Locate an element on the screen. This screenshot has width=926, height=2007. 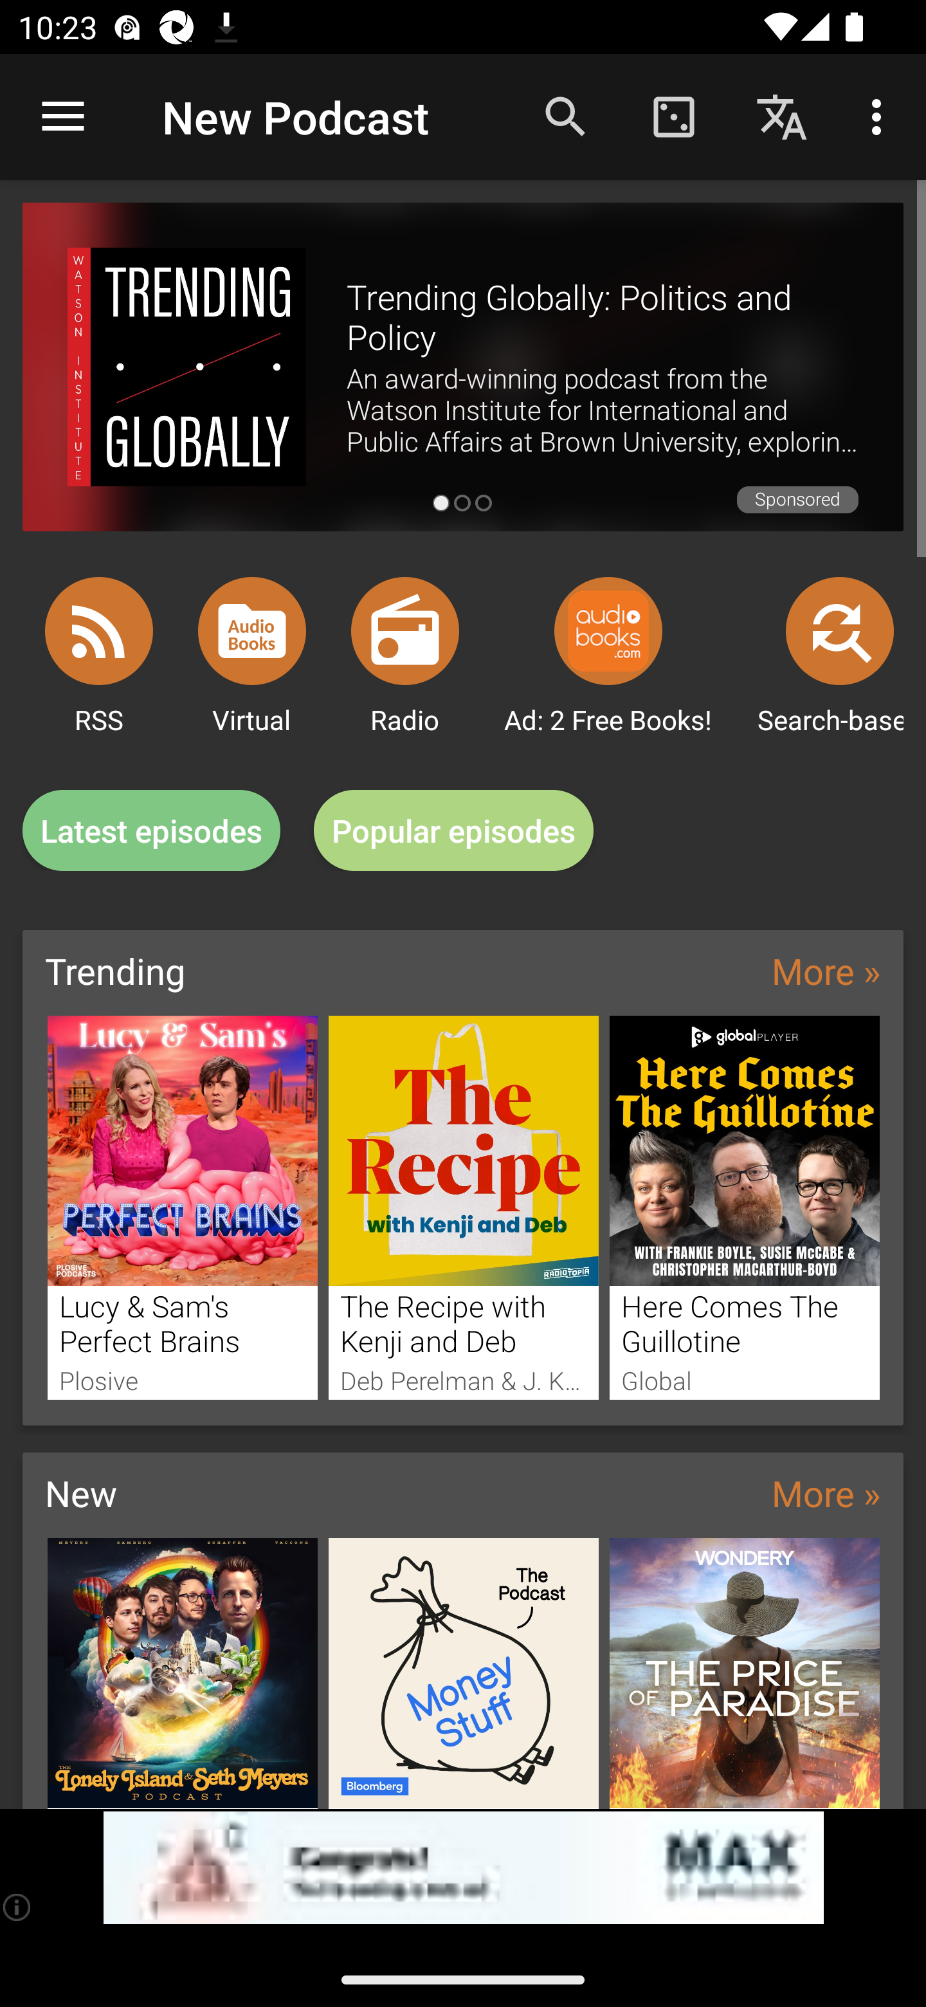
More options is located at coordinates (881, 116).